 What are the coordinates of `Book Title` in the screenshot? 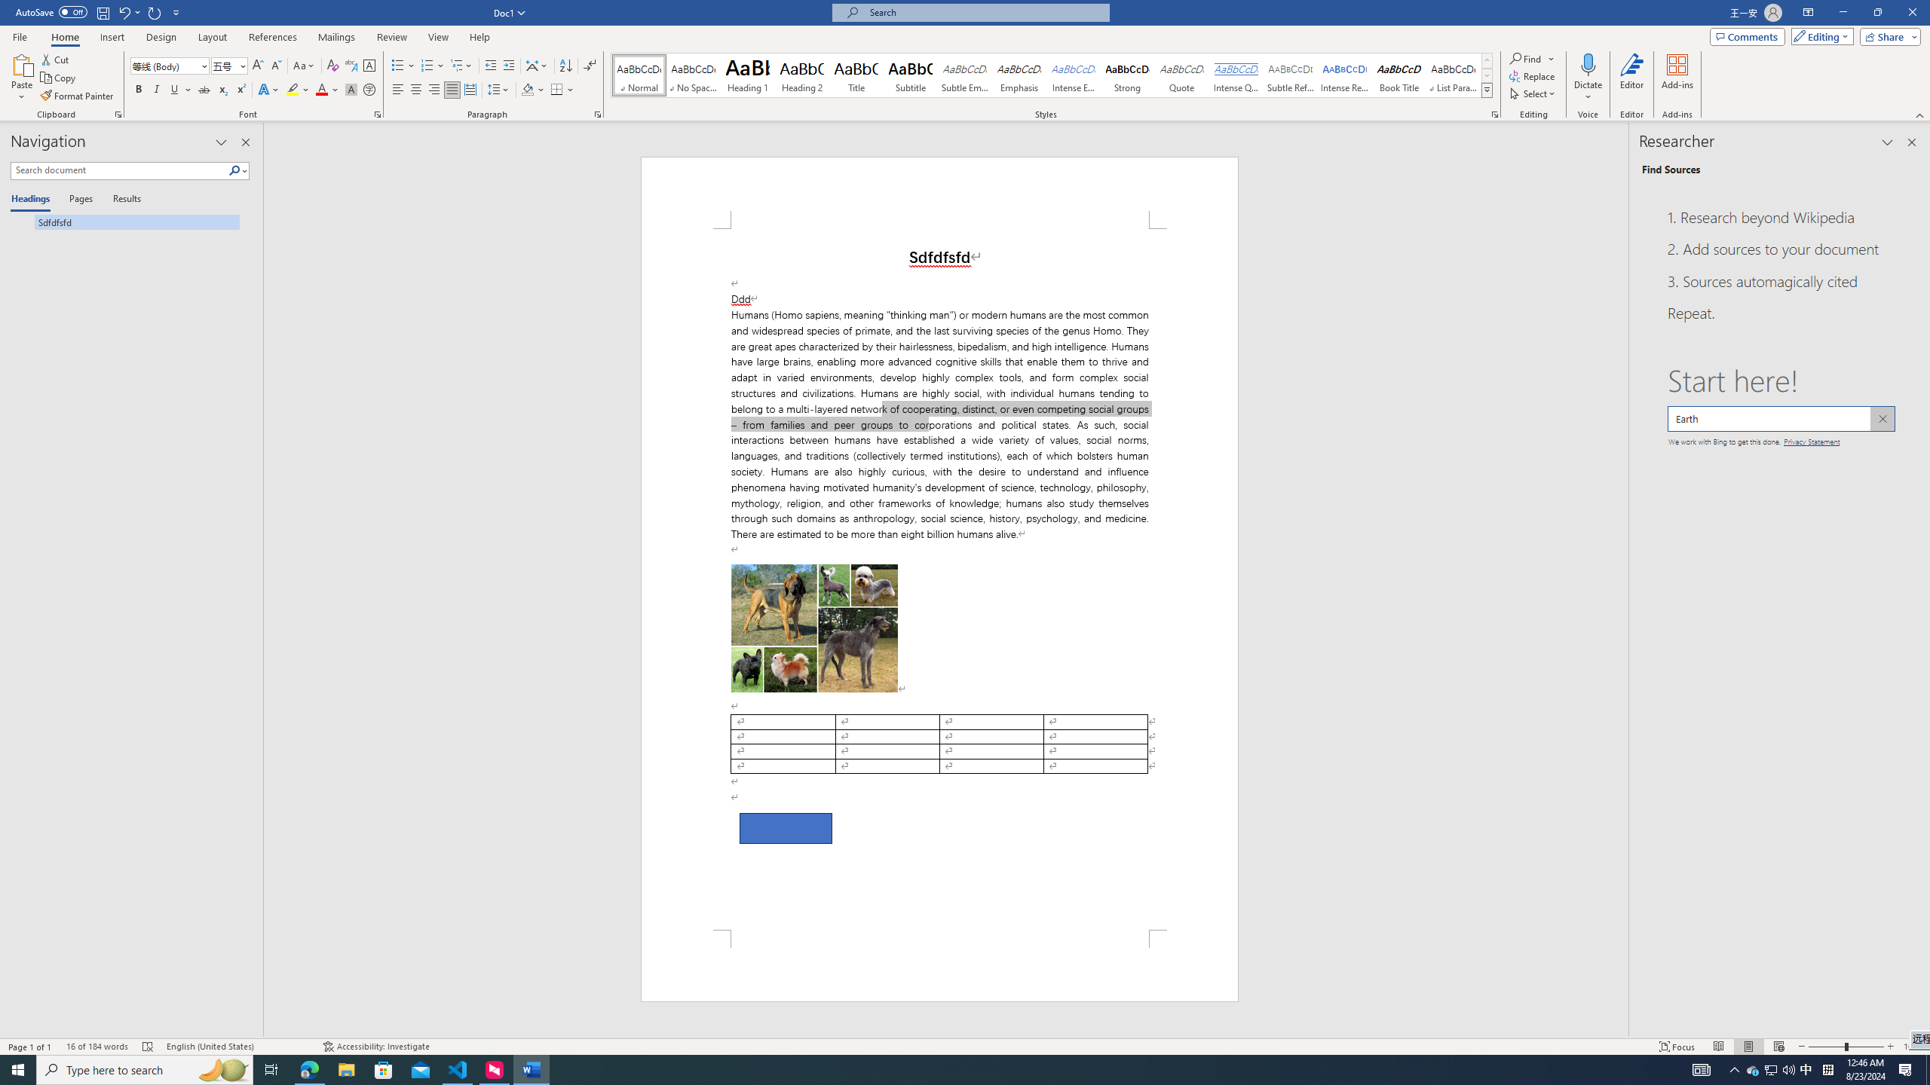 It's located at (1399, 75).